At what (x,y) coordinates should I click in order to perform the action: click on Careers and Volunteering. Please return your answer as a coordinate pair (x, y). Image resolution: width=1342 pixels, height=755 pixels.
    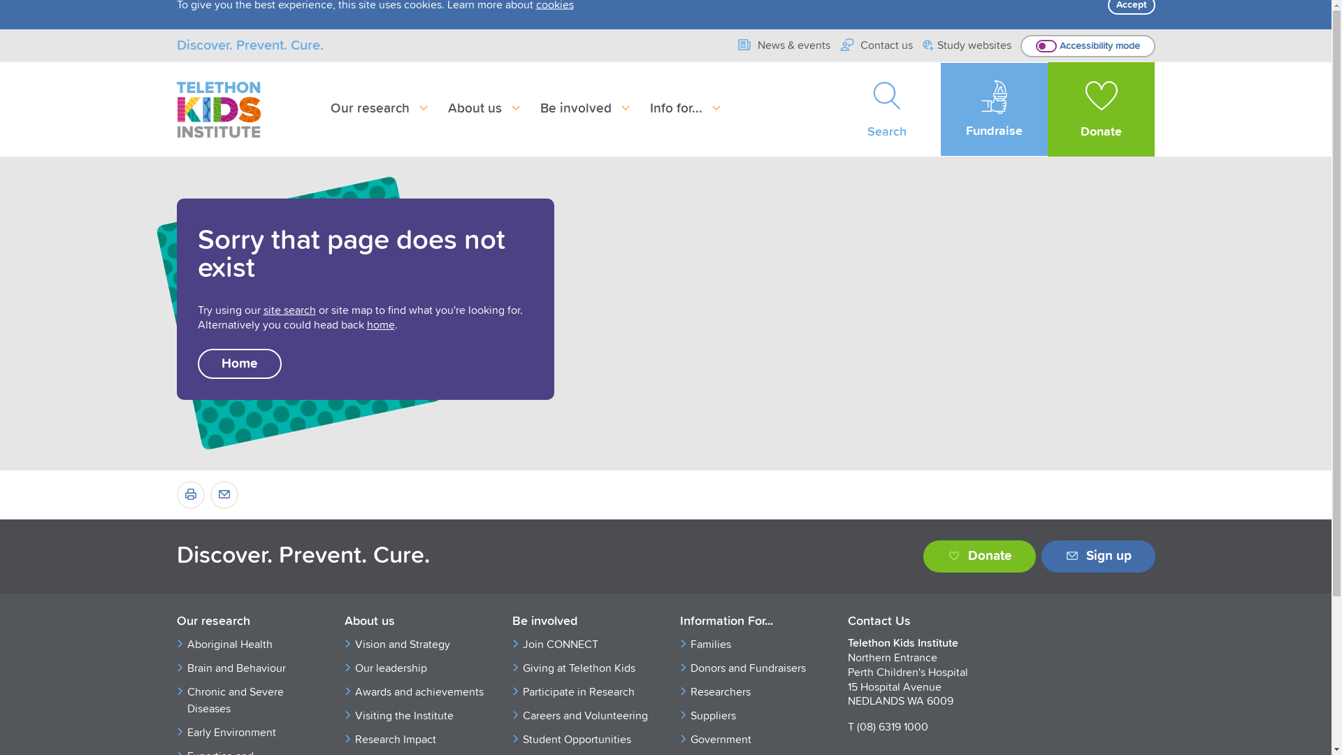
    Looking at the image, I should click on (587, 716).